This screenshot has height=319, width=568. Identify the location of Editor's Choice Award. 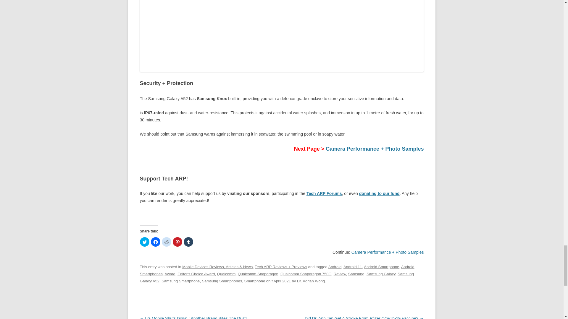
(196, 274).